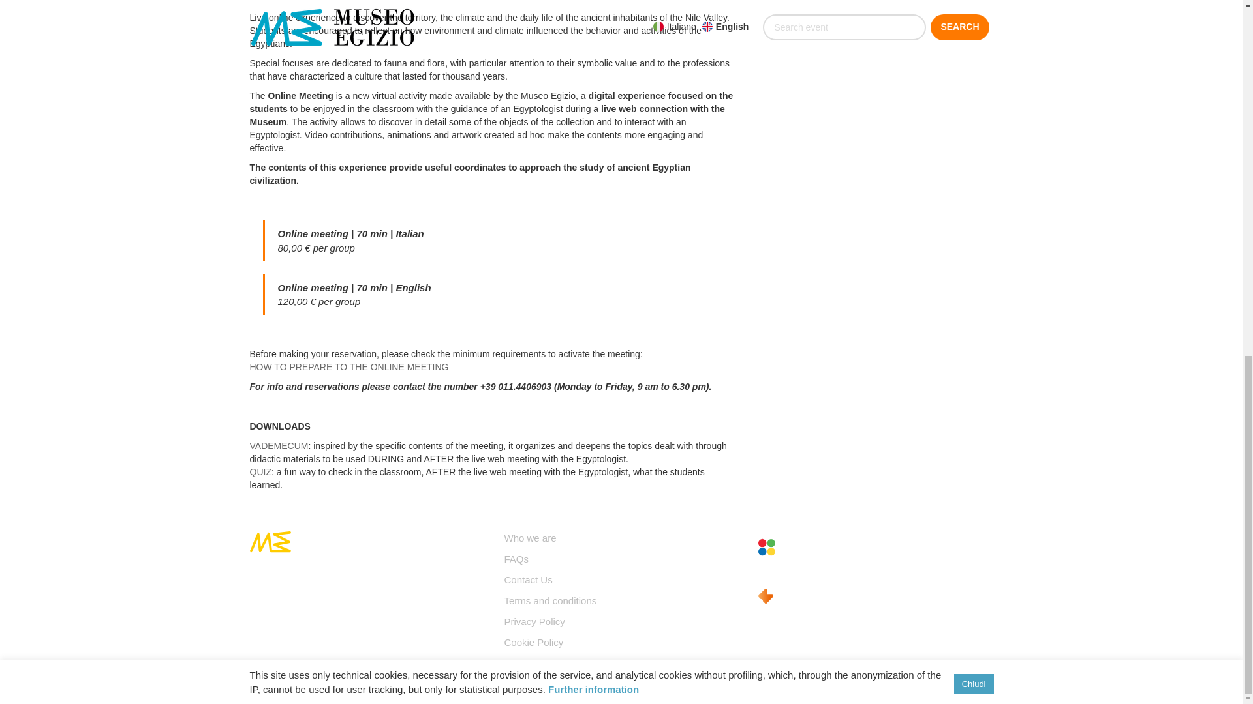 The height and width of the screenshot is (704, 1253). I want to click on QUIZ, so click(260, 472).